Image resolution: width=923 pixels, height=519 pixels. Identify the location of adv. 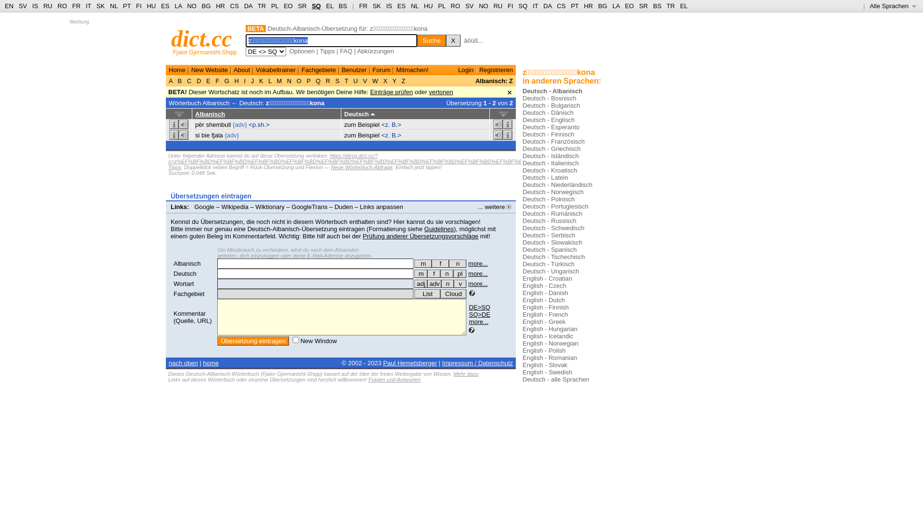
(435, 284).